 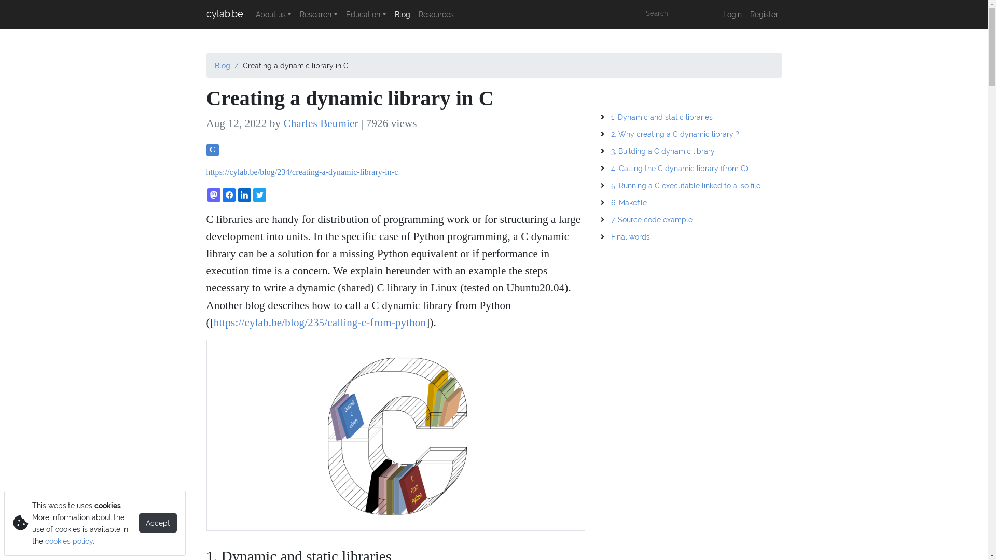 What do you see at coordinates (629, 202) in the screenshot?
I see `6. Makefile` at bounding box center [629, 202].